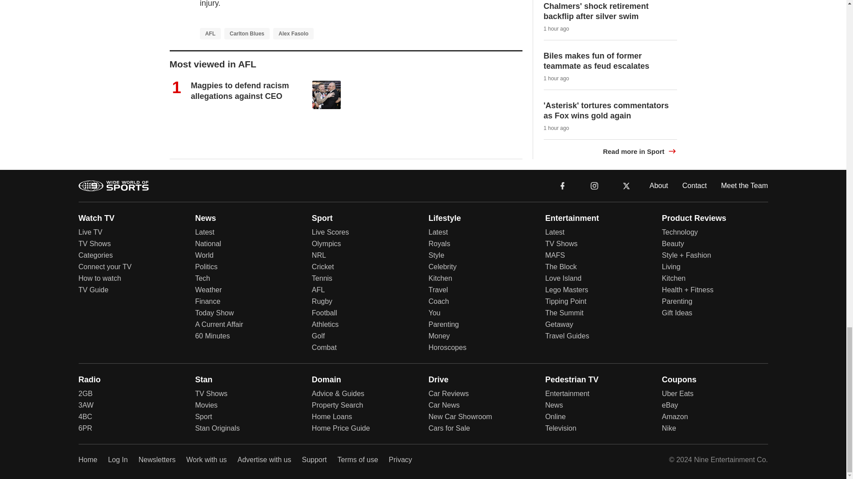  I want to click on Alex Fasolo, so click(293, 33).